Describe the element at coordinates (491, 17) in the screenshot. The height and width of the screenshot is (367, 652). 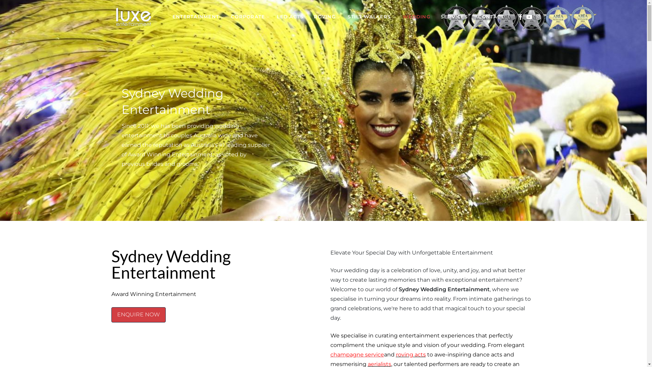
I see `CONTACT` at that location.